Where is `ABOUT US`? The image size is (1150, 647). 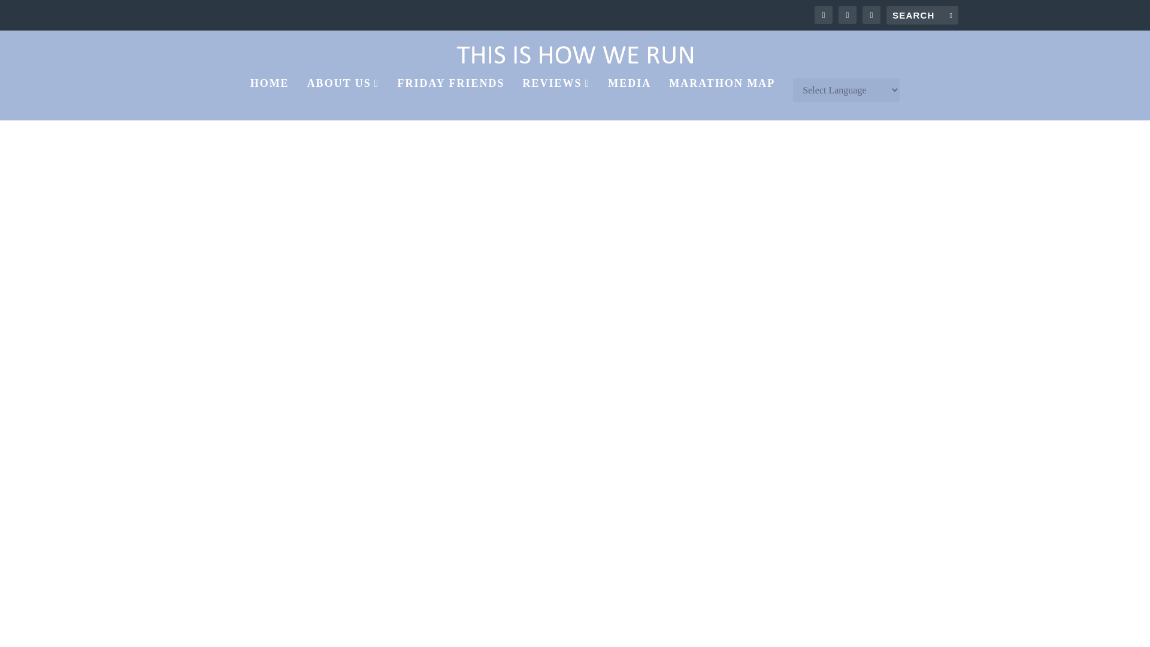
ABOUT US is located at coordinates (343, 99).